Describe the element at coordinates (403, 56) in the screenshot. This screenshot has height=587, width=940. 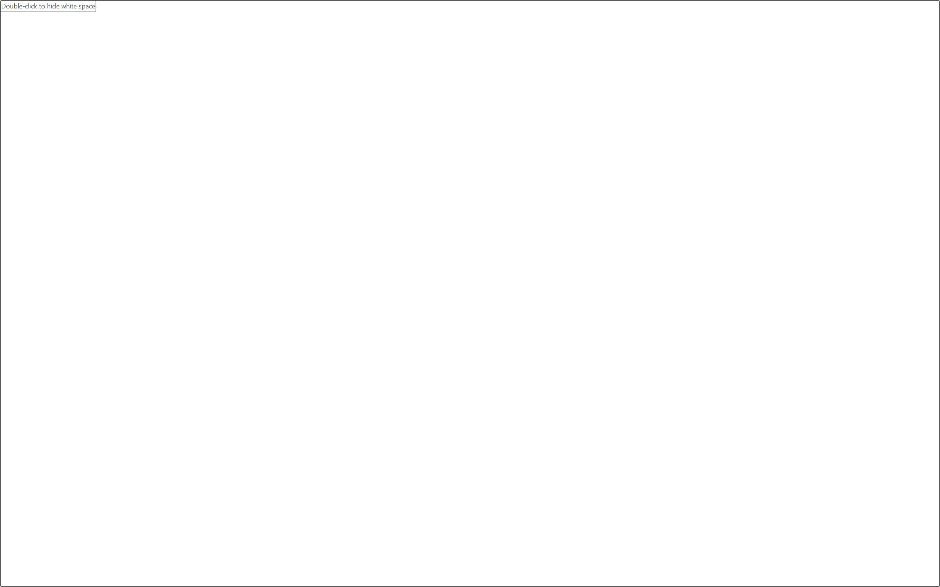
I see `Show/Hide Editing Marks` at that location.